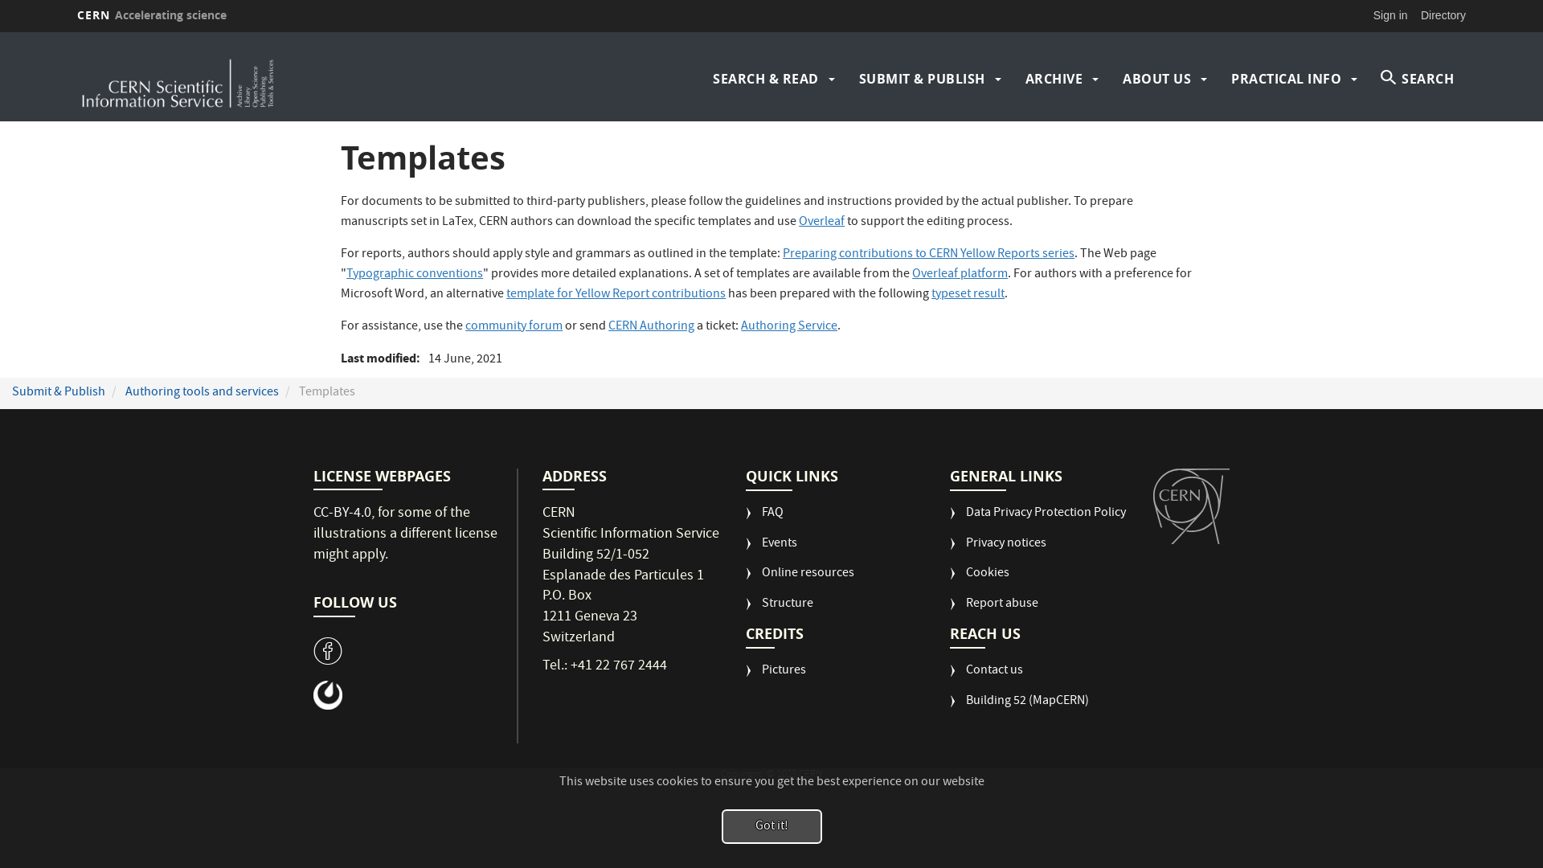  What do you see at coordinates (968, 295) in the screenshot?
I see `typeset result` at bounding box center [968, 295].